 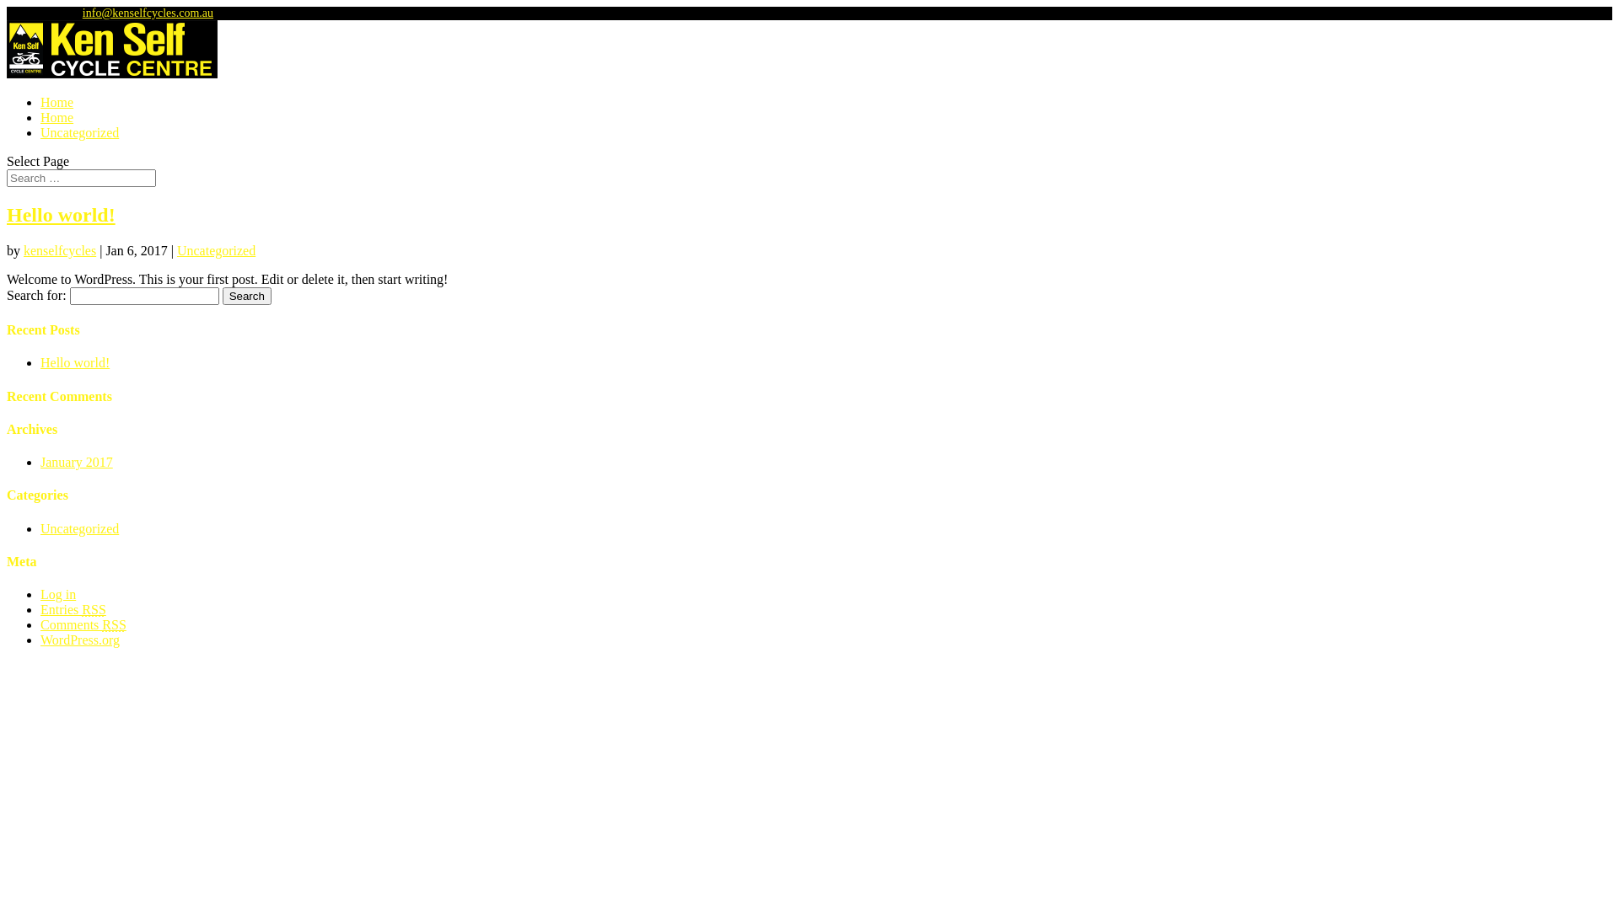 I want to click on Home, so click(x=57, y=103).